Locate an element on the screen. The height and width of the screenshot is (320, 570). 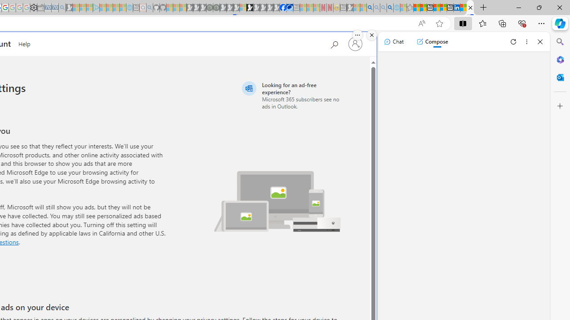
Microsoft Start Gaming - Sleeping is located at coordinates (69, 8).